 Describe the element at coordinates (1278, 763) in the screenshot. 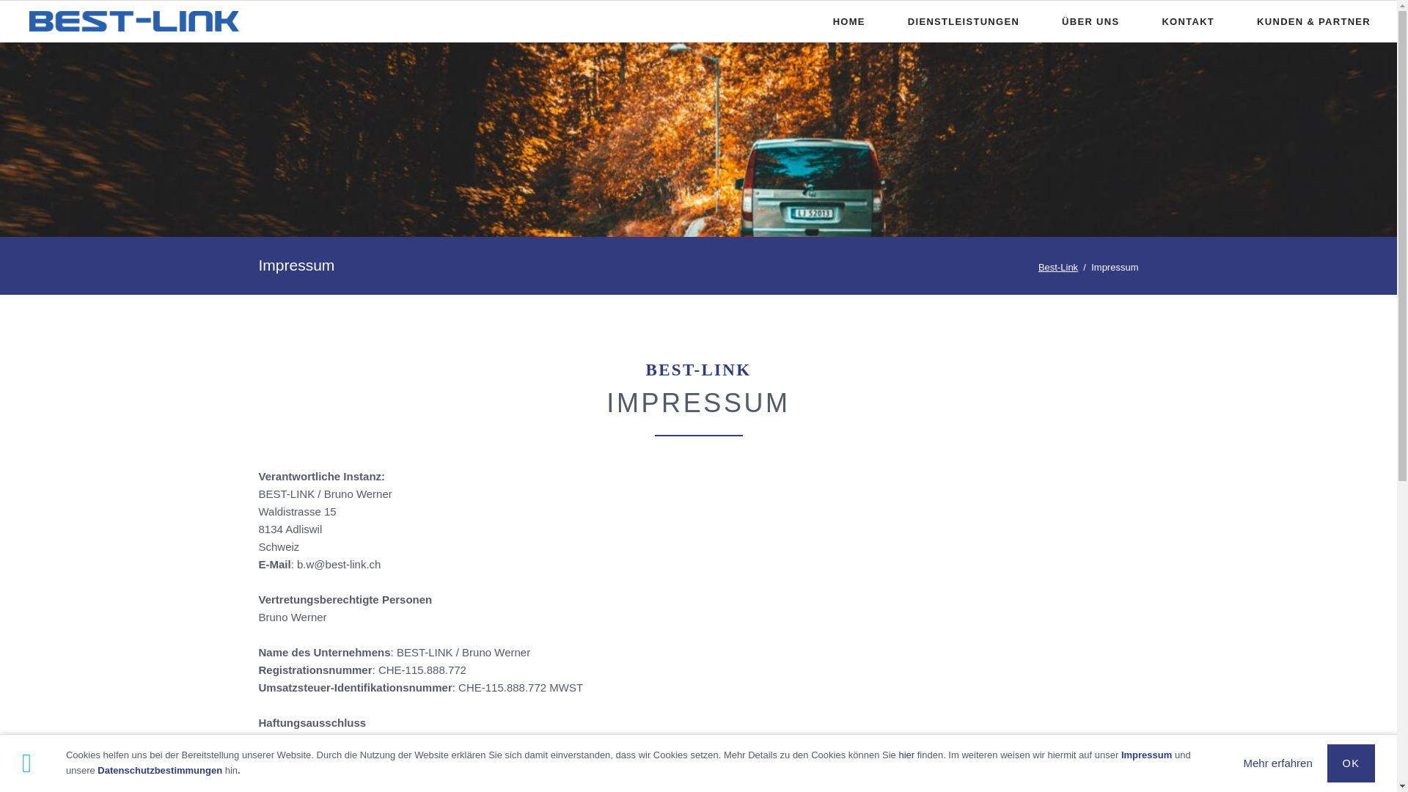

I see `Mehr erfahren` at that location.